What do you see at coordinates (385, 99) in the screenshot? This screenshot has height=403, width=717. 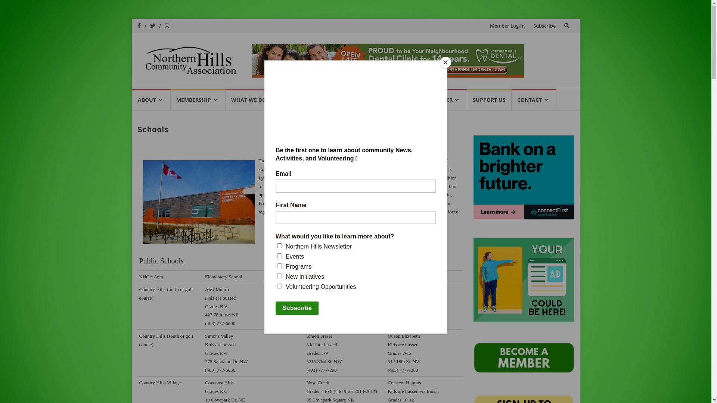 I see `BUSINESS INFO` at bounding box center [385, 99].